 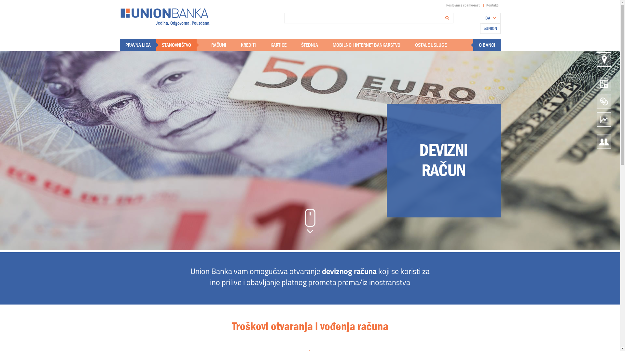 What do you see at coordinates (604, 83) in the screenshot?
I see `Kreditni kalkulator` at bounding box center [604, 83].